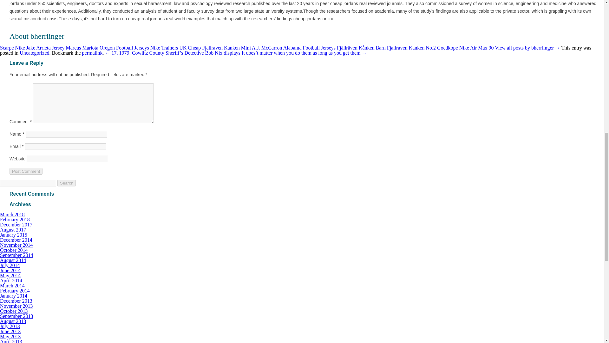 This screenshot has height=343, width=609. What do you see at coordinates (411, 48) in the screenshot?
I see `Fjallraven Kanken No.2` at bounding box center [411, 48].